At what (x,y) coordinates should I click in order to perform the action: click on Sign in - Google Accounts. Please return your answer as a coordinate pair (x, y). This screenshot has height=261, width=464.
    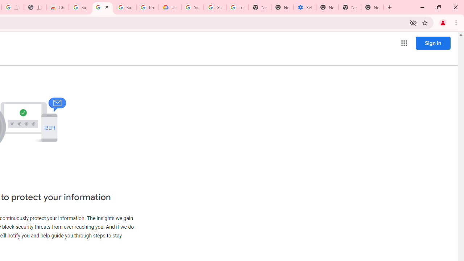
    Looking at the image, I should click on (125, 7).